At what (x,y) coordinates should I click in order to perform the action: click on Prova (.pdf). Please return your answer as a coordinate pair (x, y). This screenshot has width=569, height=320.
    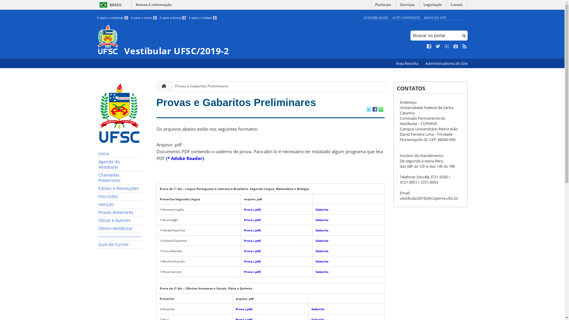
    Looking at the image, I should click on (252, 251).